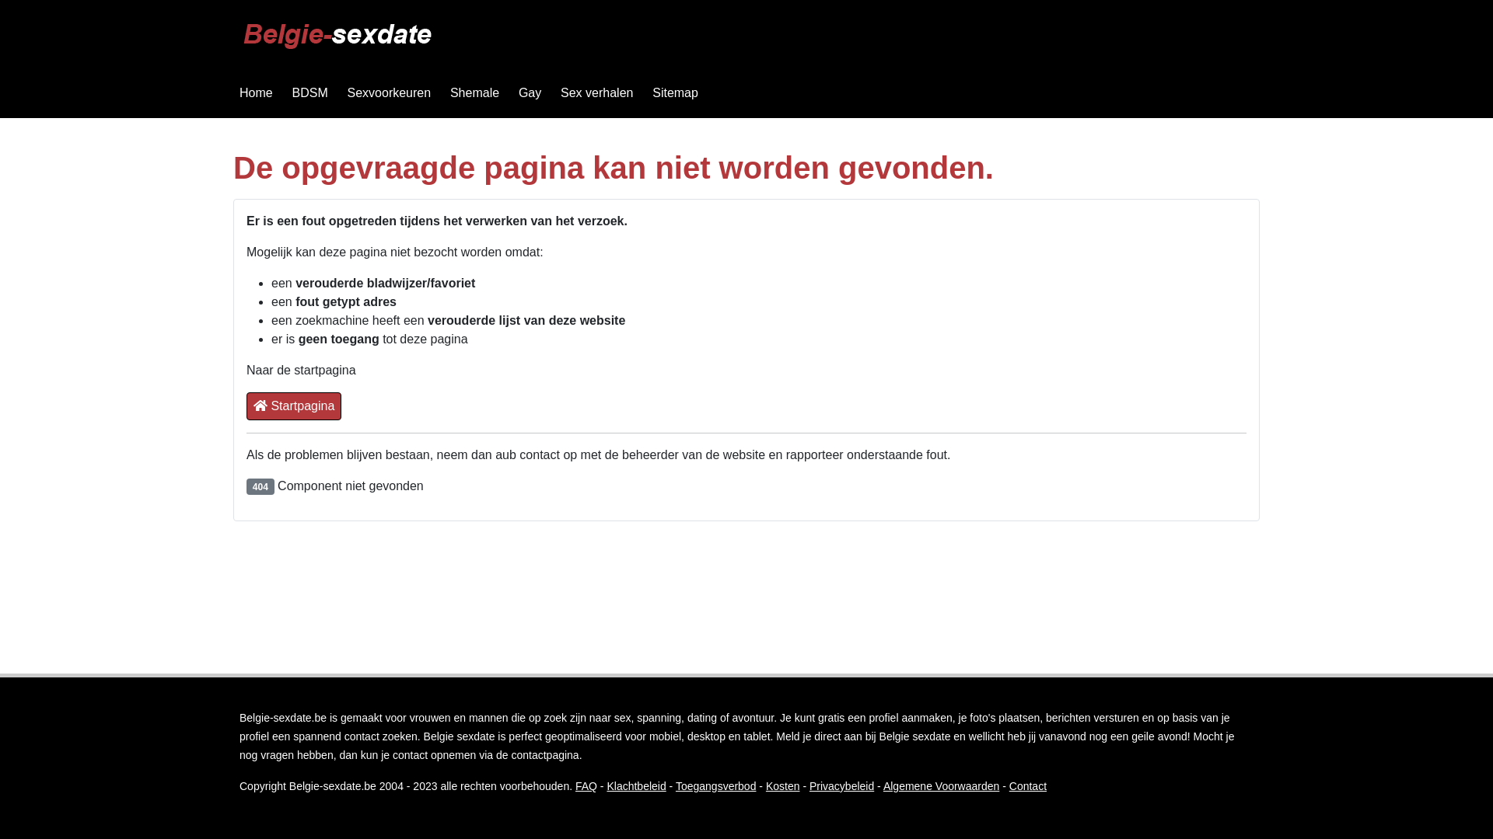 This screenshot has width=1493, height=839. Describe the element at coordinates (783, 786) in the screenshot. I see `Kosten` at that location.